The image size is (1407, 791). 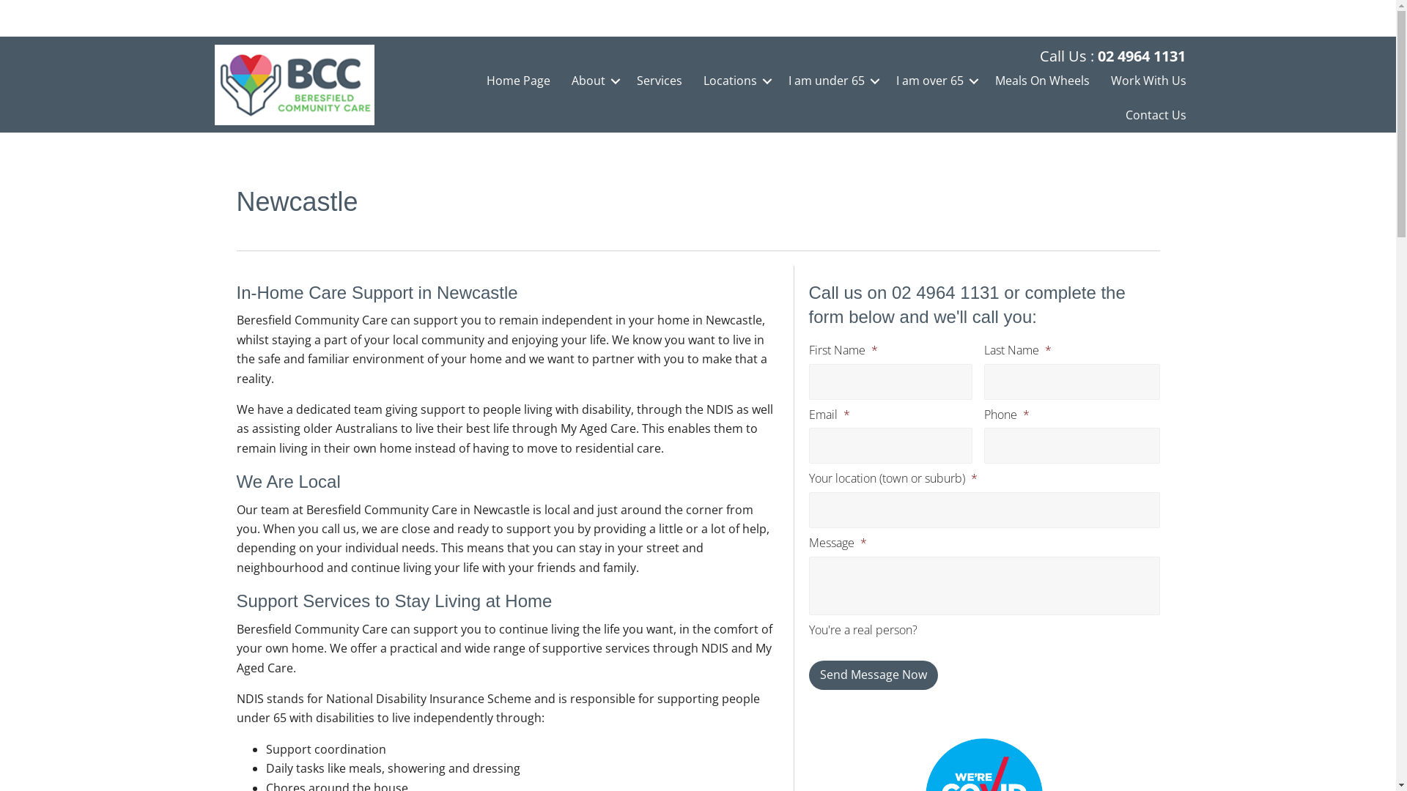 I want to click on Work With Us, so click(x=1149, y=81).